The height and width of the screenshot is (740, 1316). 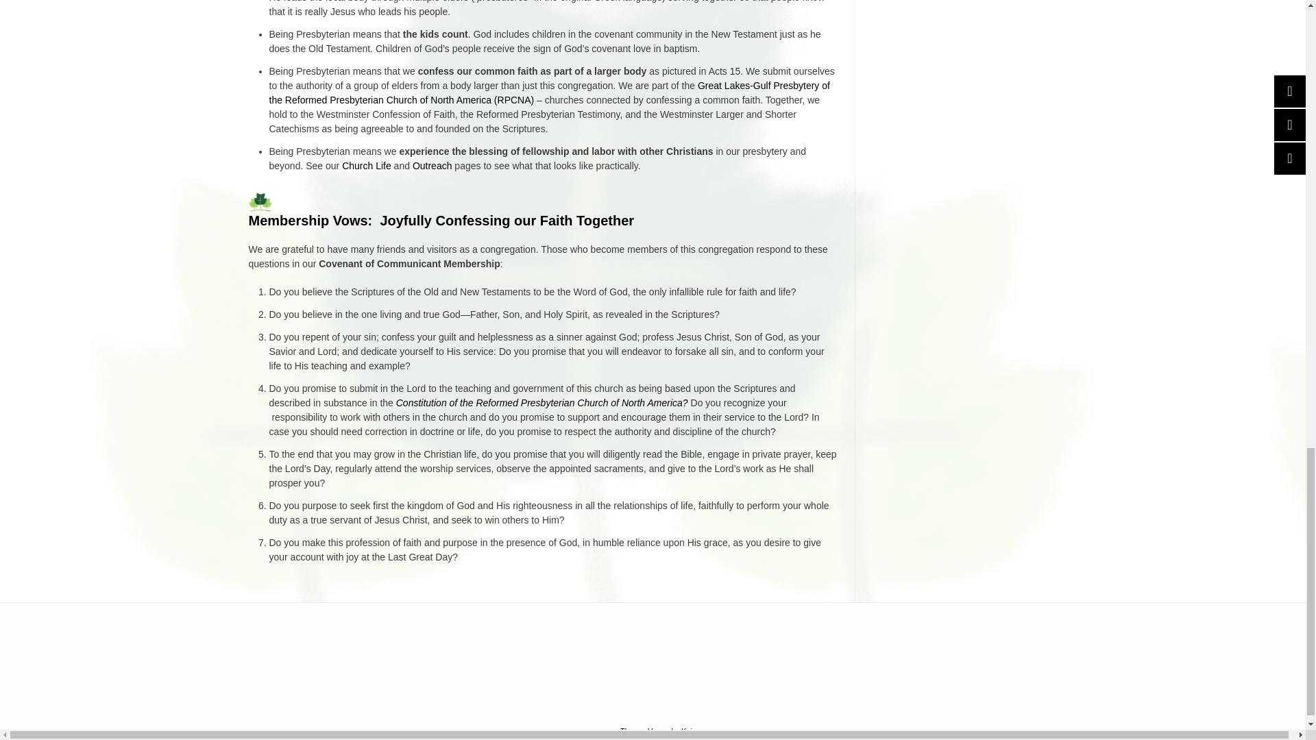 I want to click on Church Life, so click(x=366, y=166).